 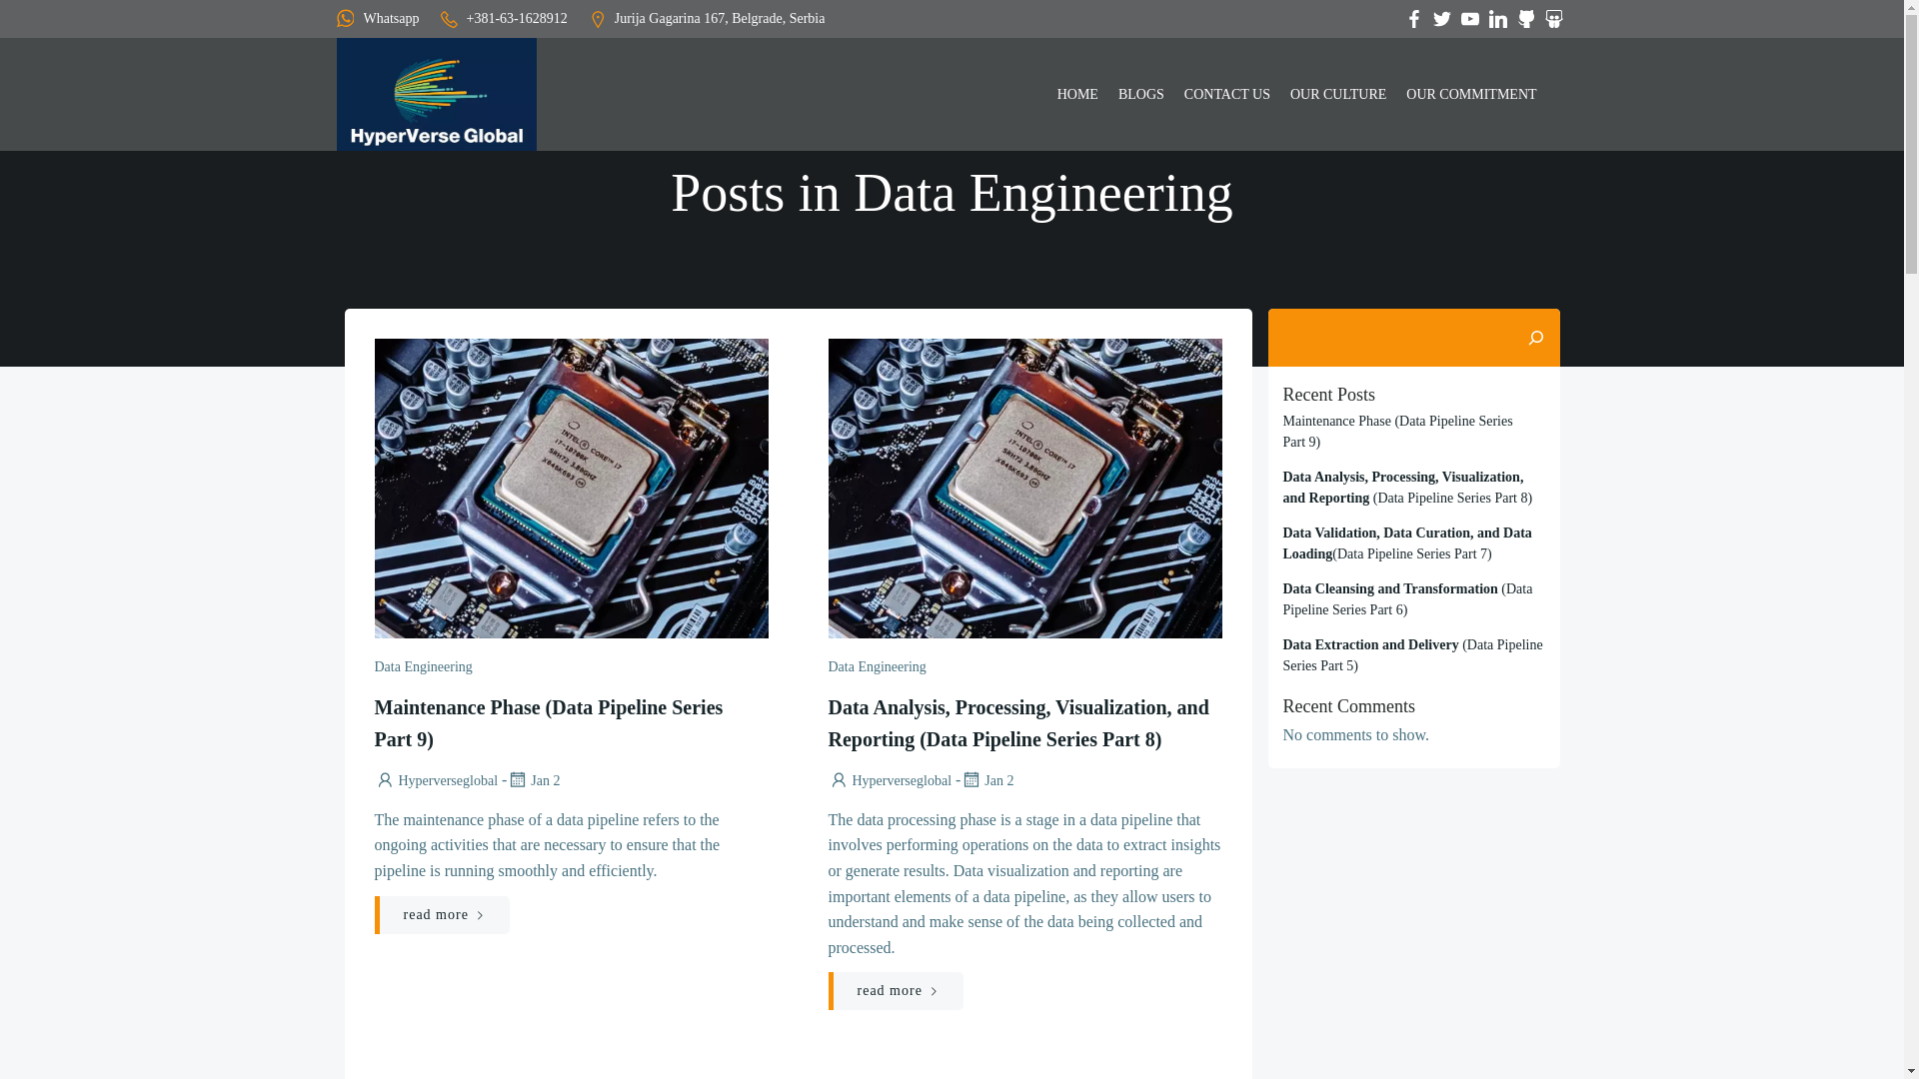 What do you see at coordinates (1227, 94) in the screenshot?
I see `CONTACT US` at bounding box center [1227, 94].